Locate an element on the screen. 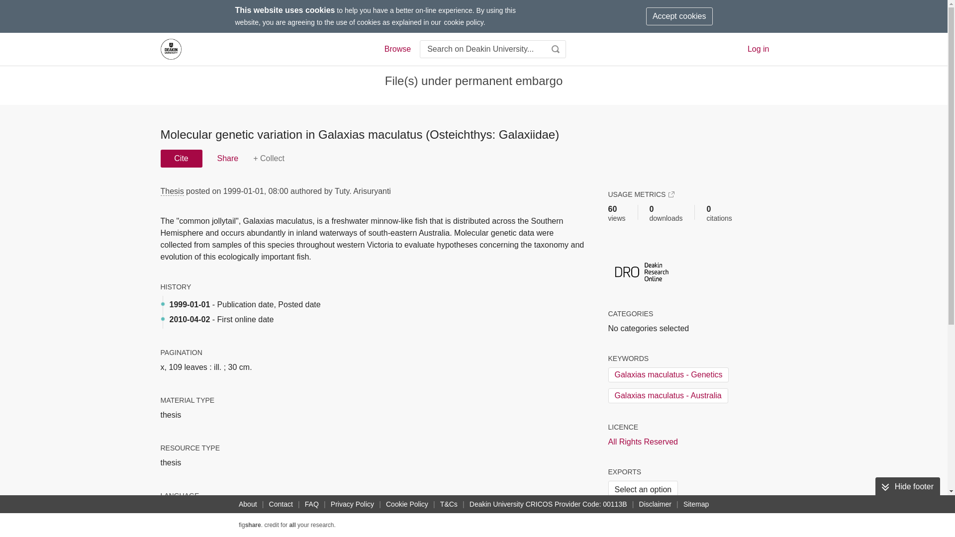 The image size is (955, 537). Browse is located at coordinates (397, 49).